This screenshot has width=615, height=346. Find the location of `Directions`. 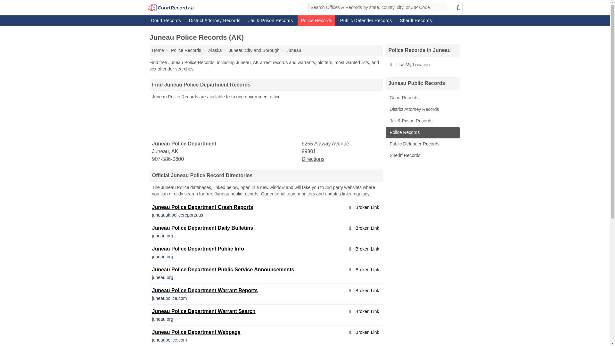

Directions is located at coordinates (313, 159).